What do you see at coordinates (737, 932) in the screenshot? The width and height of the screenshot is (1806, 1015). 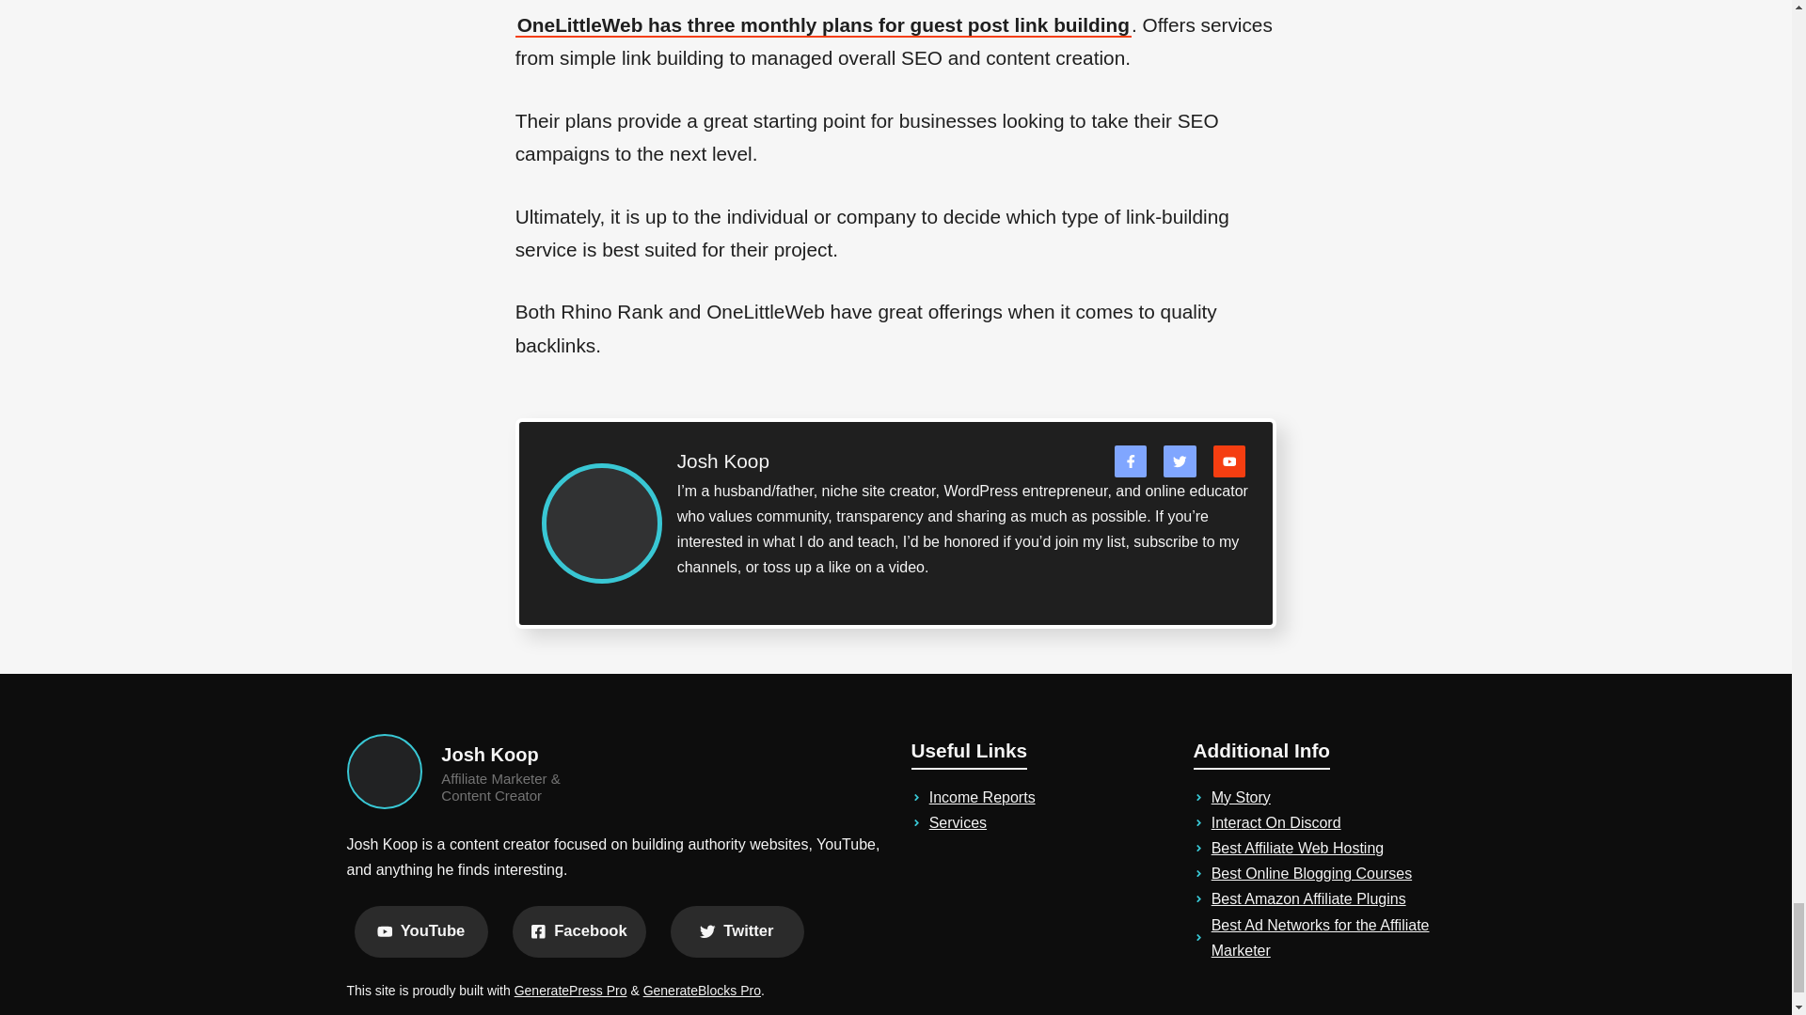 I see `Twitter` at bounding box center [737, 932].